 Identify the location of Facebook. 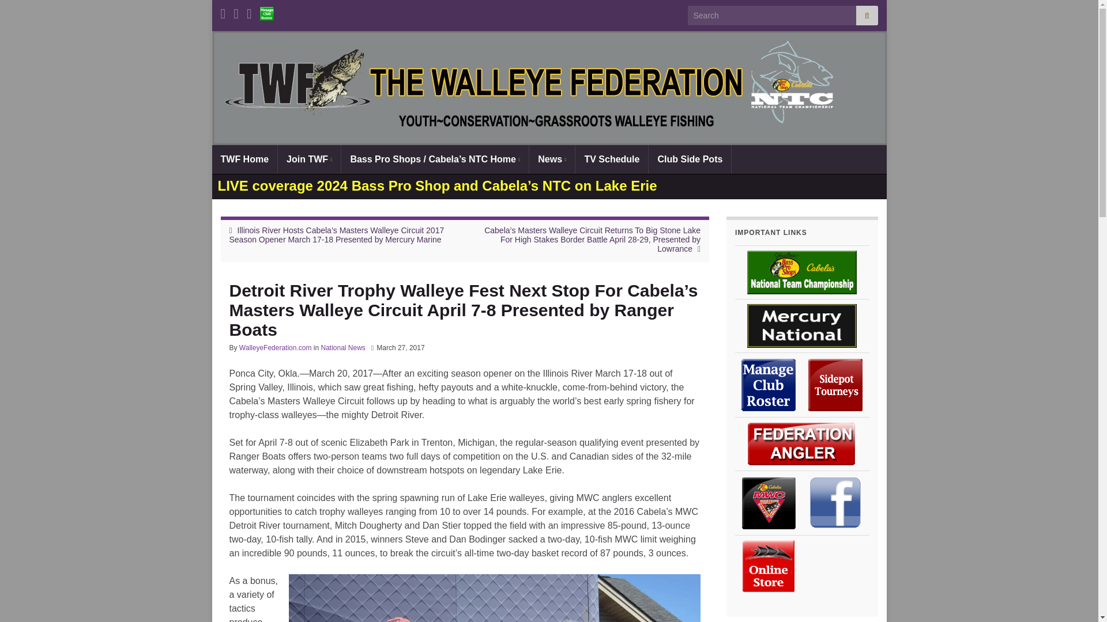
(223, 12).